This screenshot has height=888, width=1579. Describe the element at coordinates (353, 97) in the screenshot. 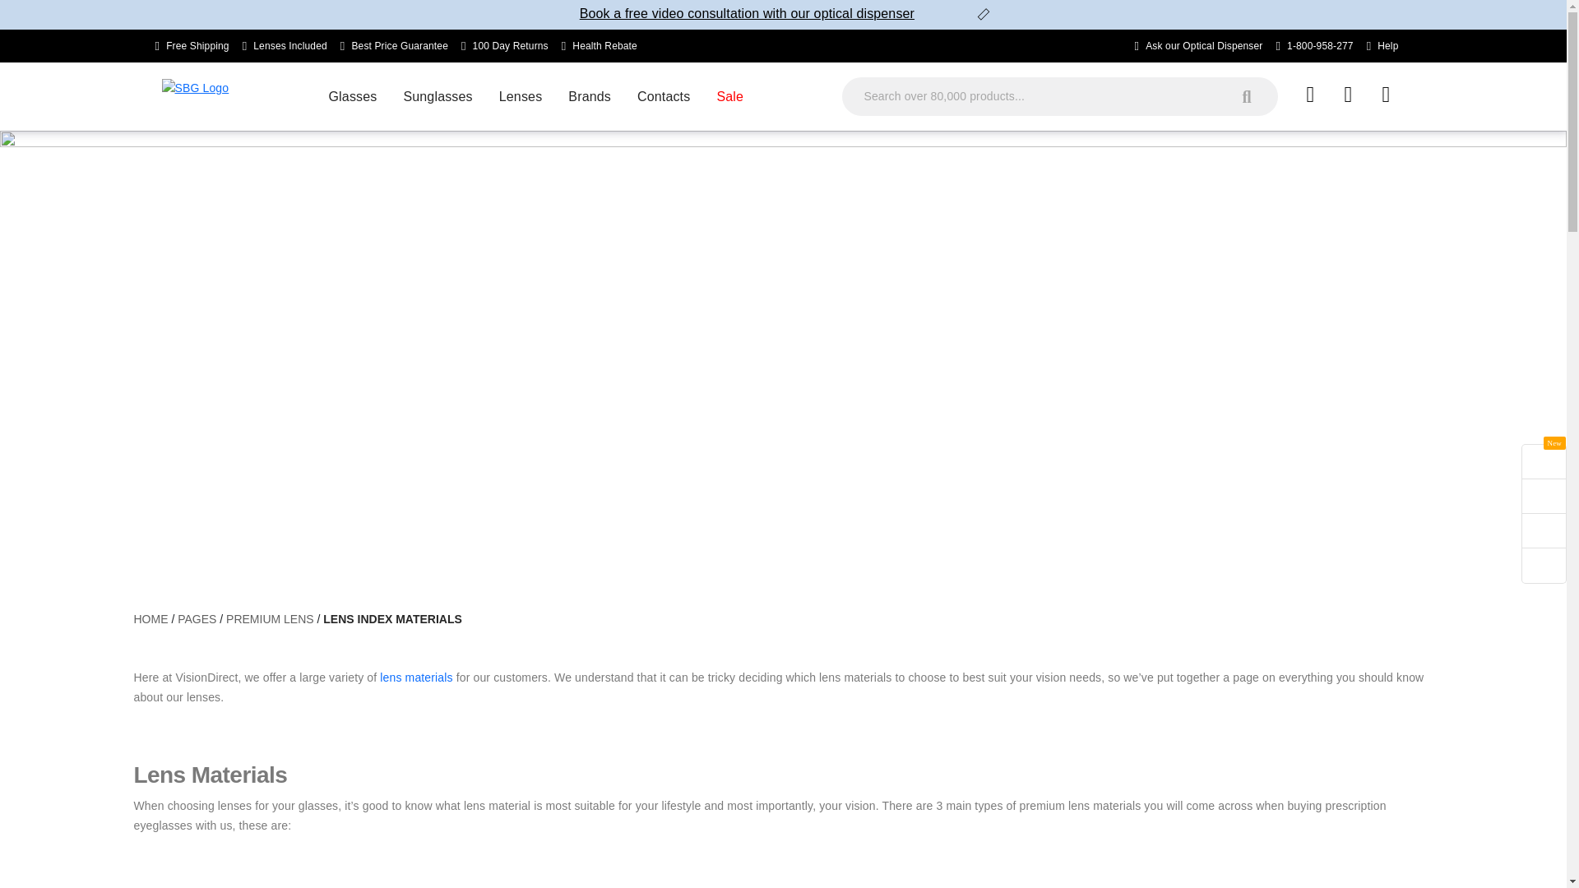

I see `Glasses` at that location.